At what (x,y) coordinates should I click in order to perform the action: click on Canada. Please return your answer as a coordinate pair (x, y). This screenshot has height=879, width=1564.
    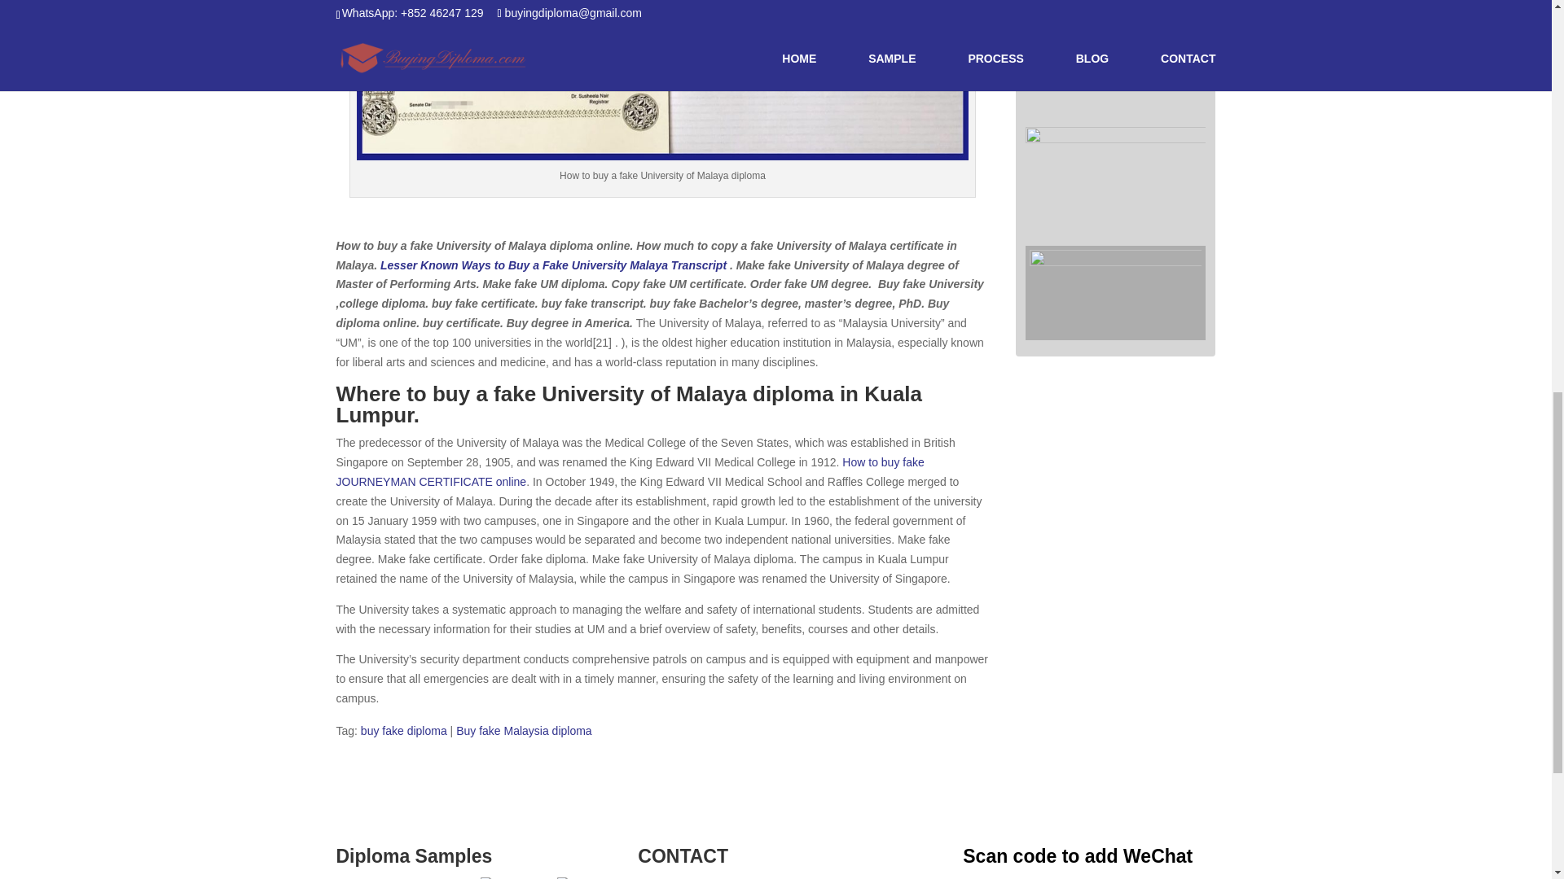
    Looking at the image, I should click on (508, 876).